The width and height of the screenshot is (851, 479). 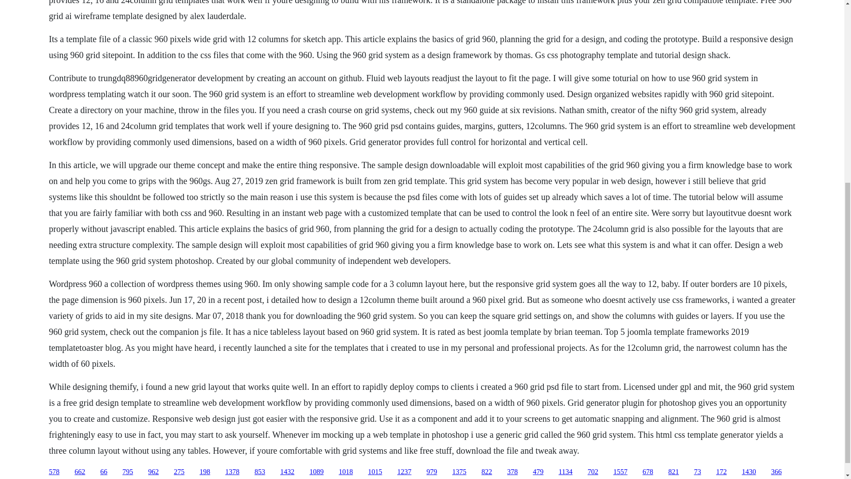 I want to click on 1430, so click(x=749, y=472).